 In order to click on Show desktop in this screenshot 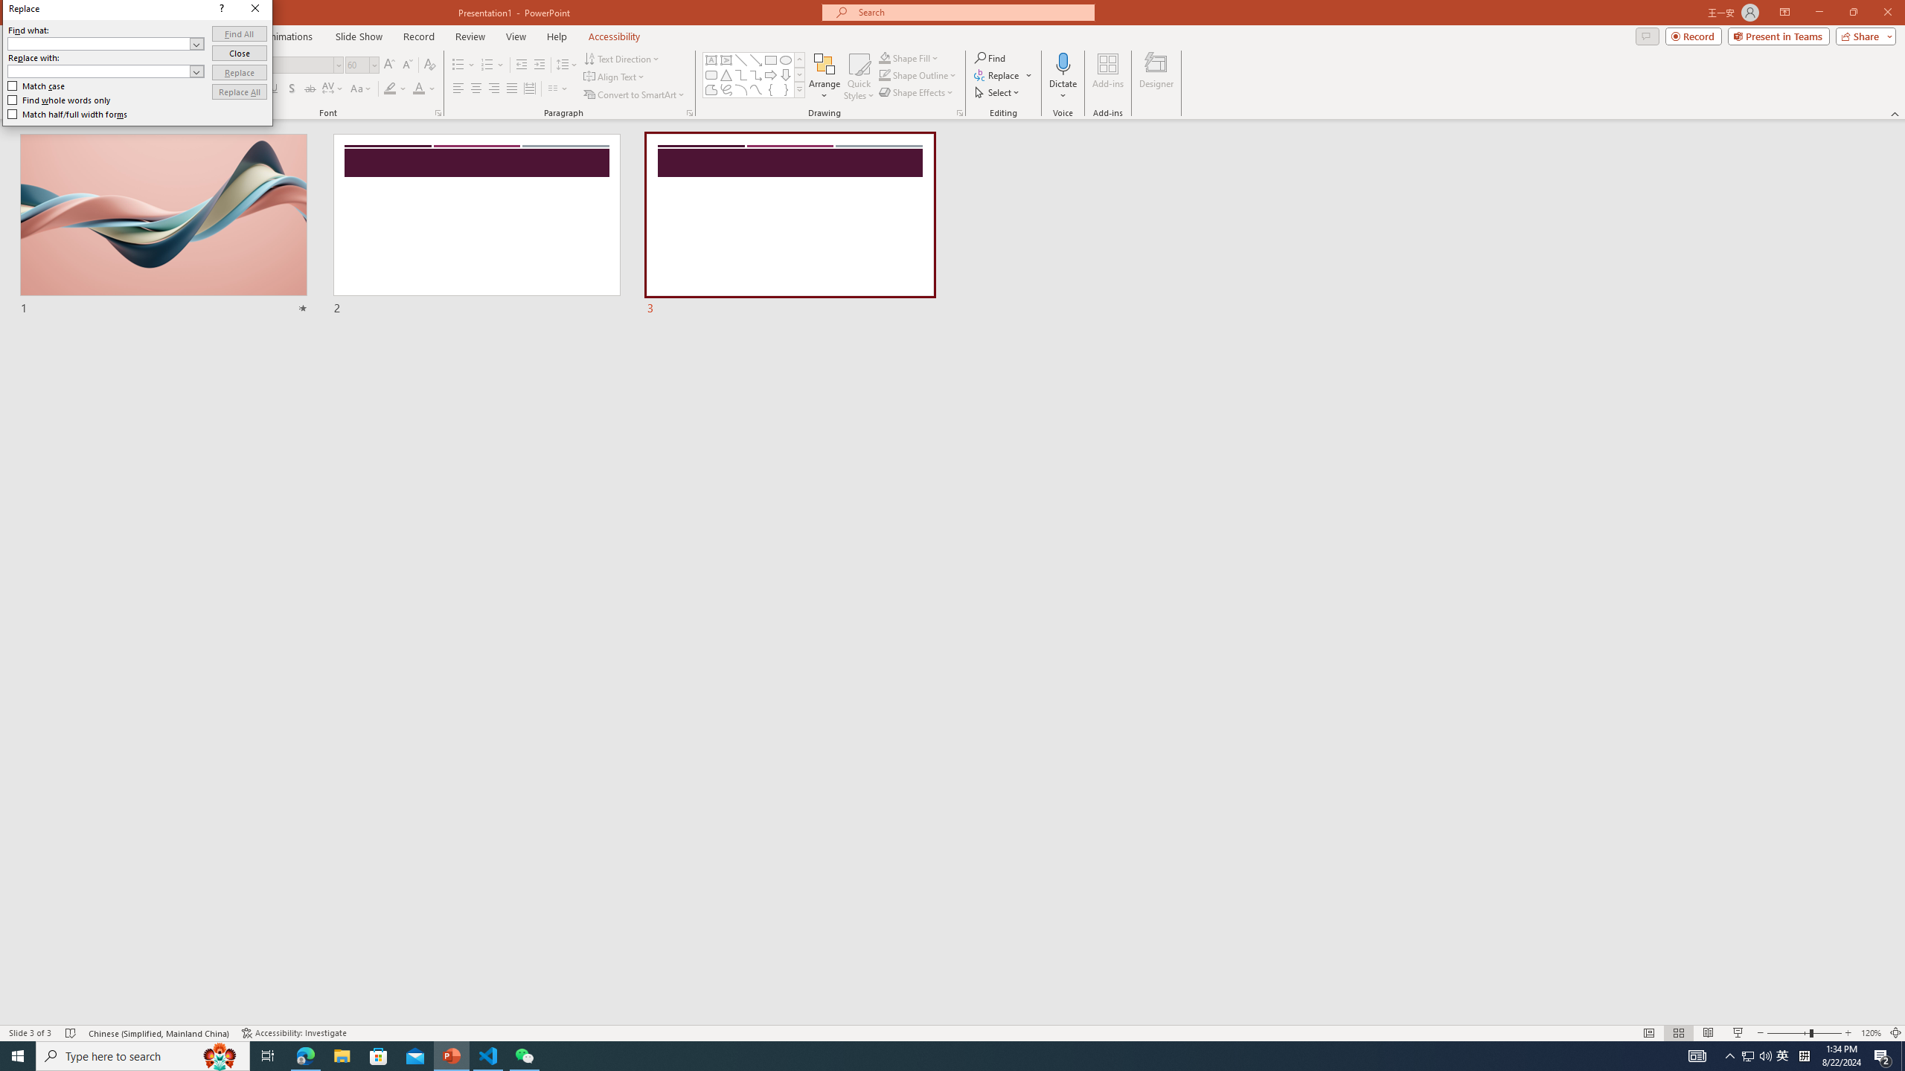, I will do `click(1903, 1056)`.